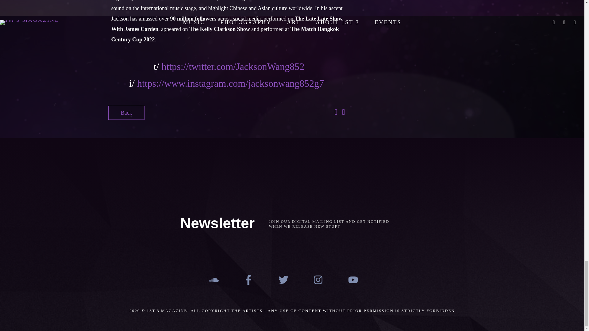 This screenshot has height=331, width=589. Describe the element at coordinates (344, 113) in the screenshot. I see `Share on Twitter` at that location.